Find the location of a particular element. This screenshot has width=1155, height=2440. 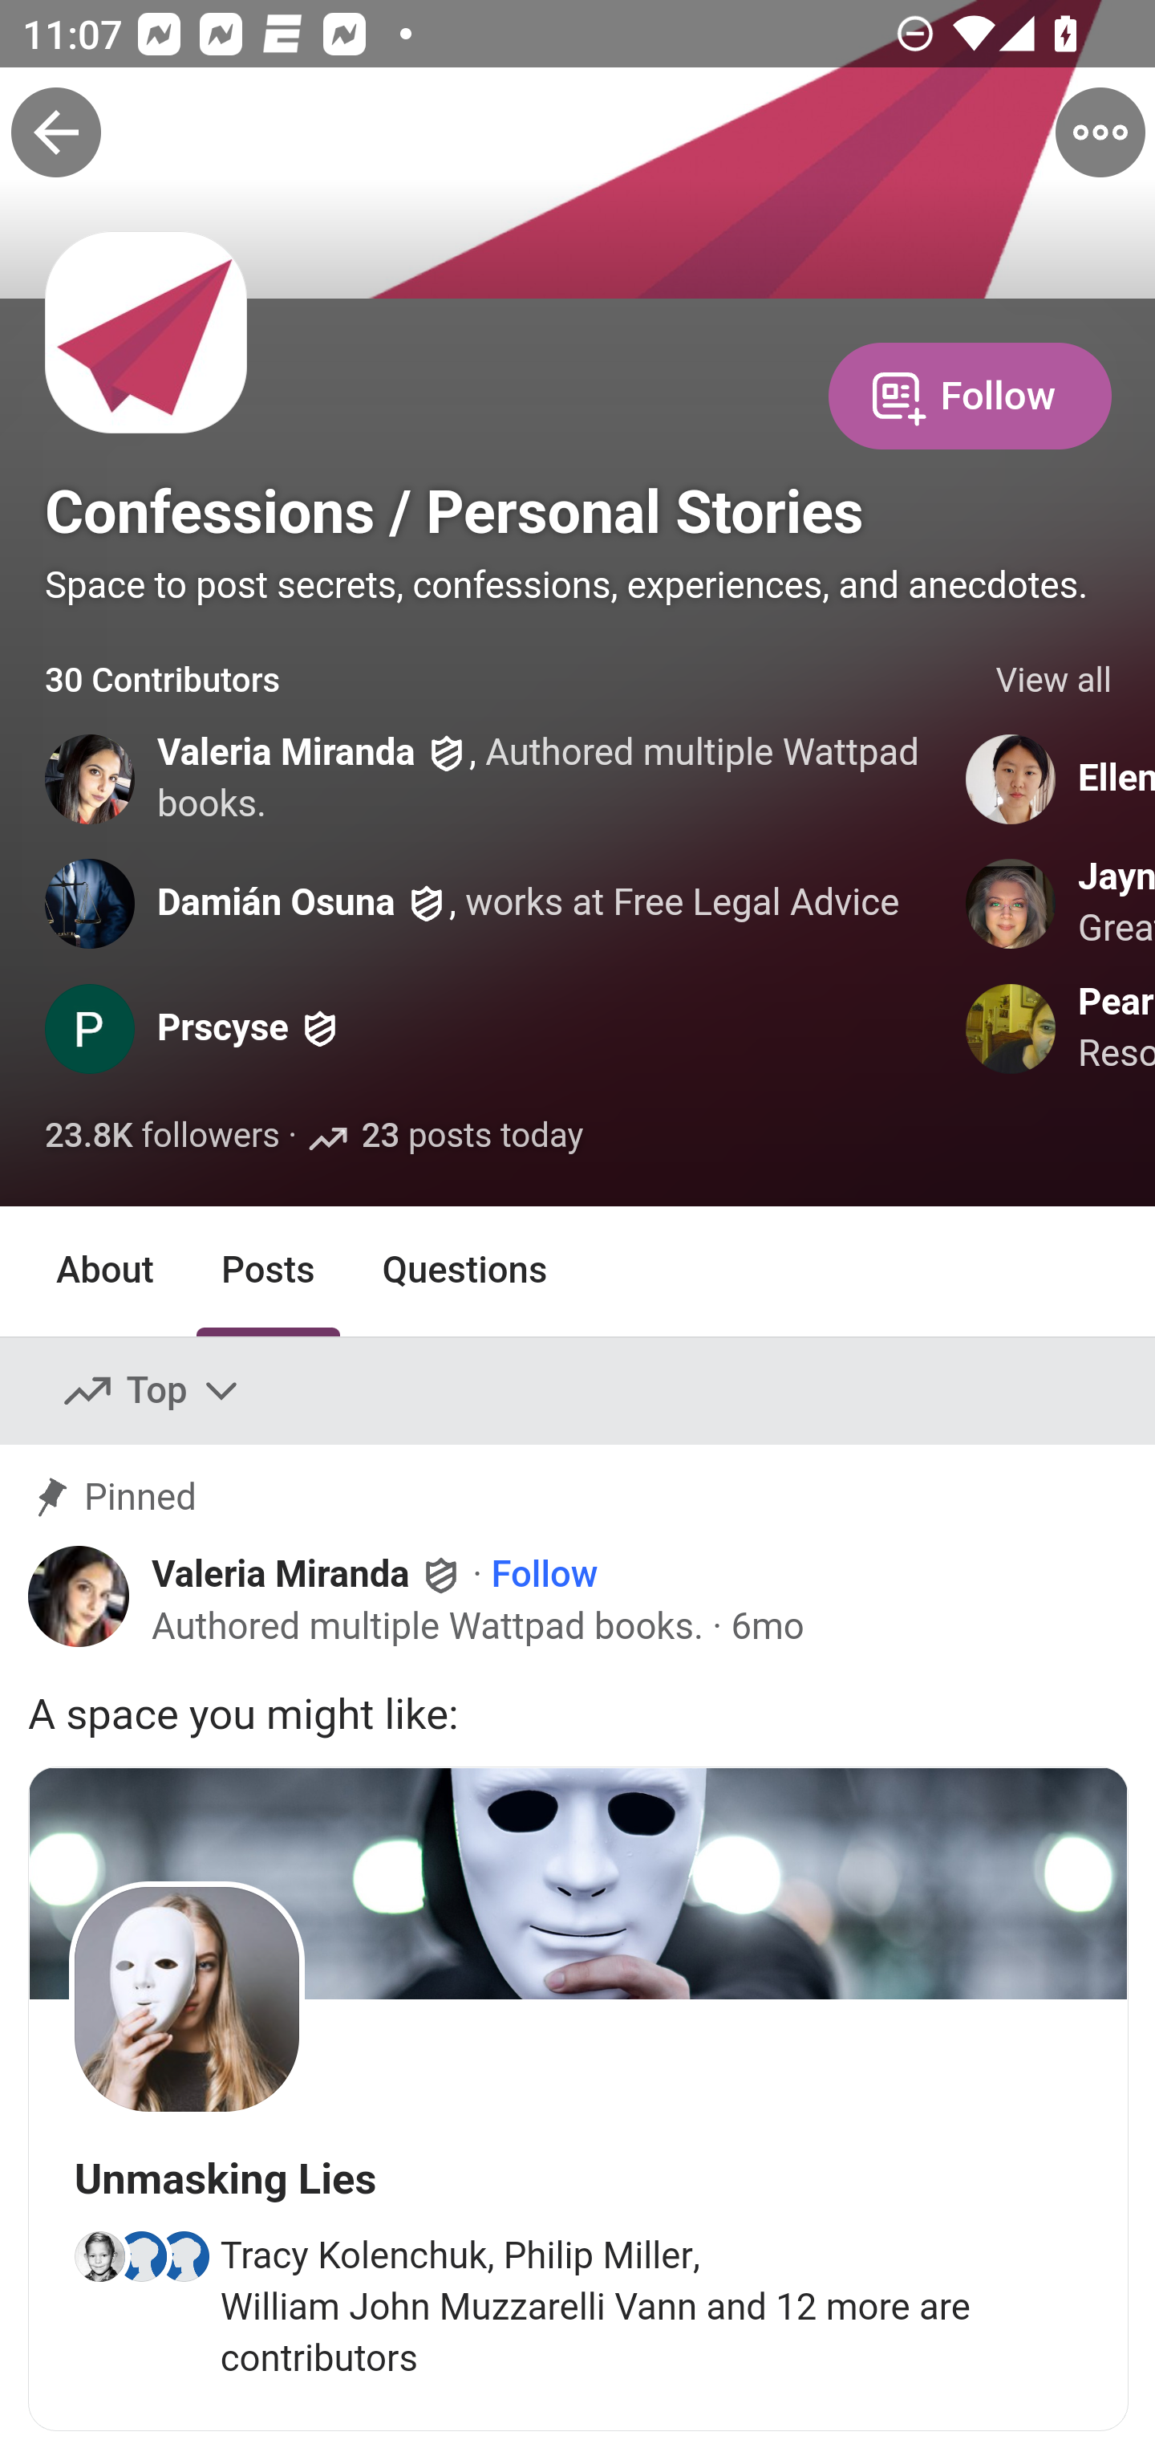

# is located at coordinates (577, 2099).